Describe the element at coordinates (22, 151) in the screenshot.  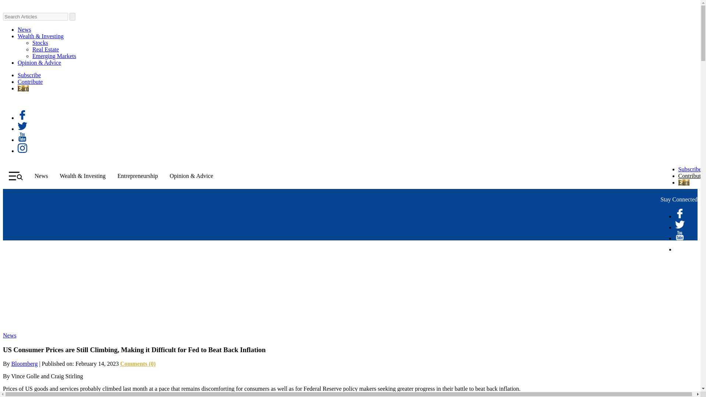
I see `Instagram` at that location.